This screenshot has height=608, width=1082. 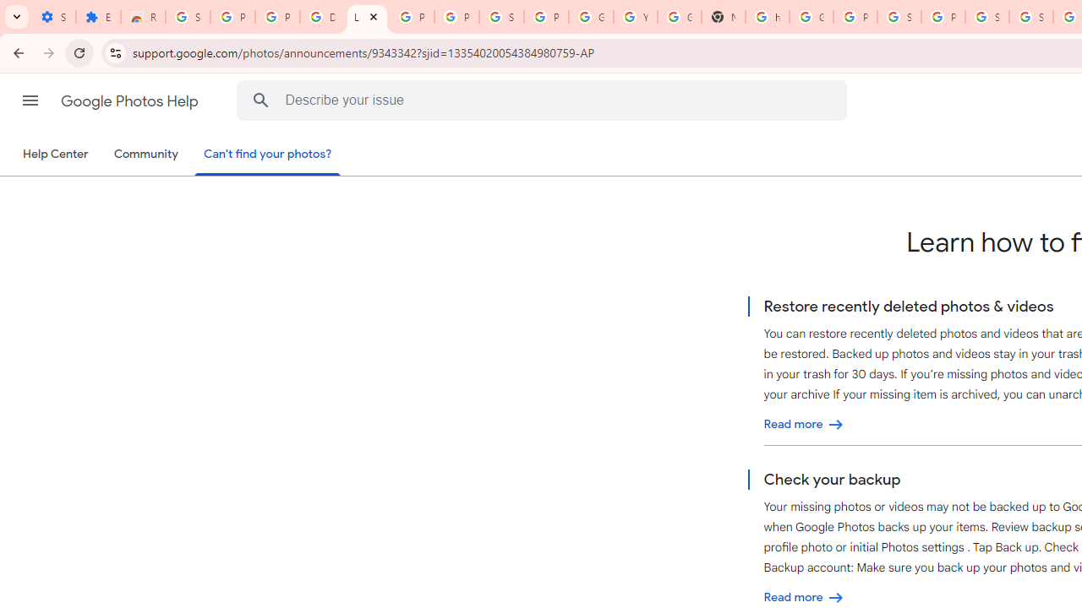 What do you see at coordinates (268, 155) in the screenshot?
I see `Can't find your photos?` at bounding box center [268, 155].